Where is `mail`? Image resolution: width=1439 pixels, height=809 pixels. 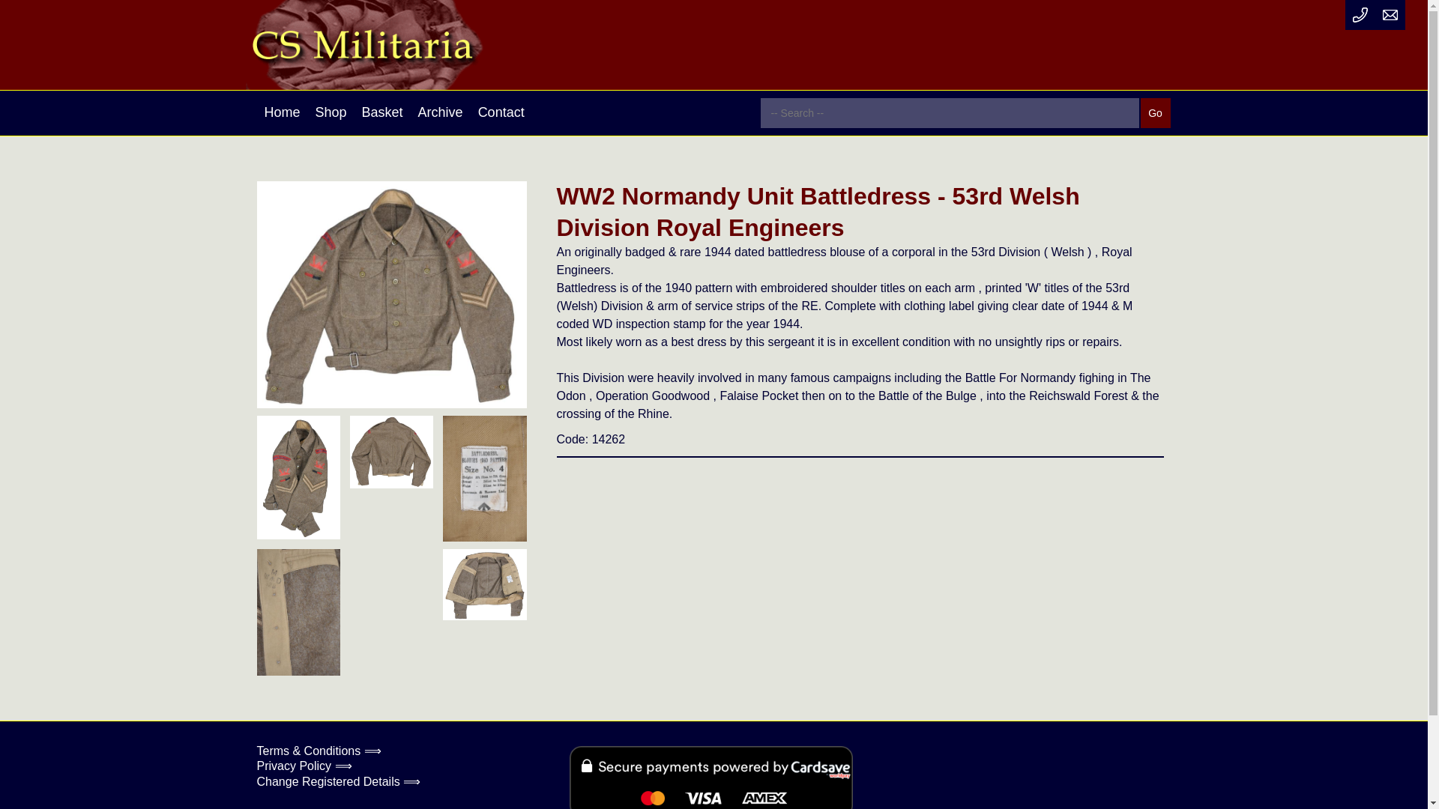 mail is located at coordinates (1390, 15).